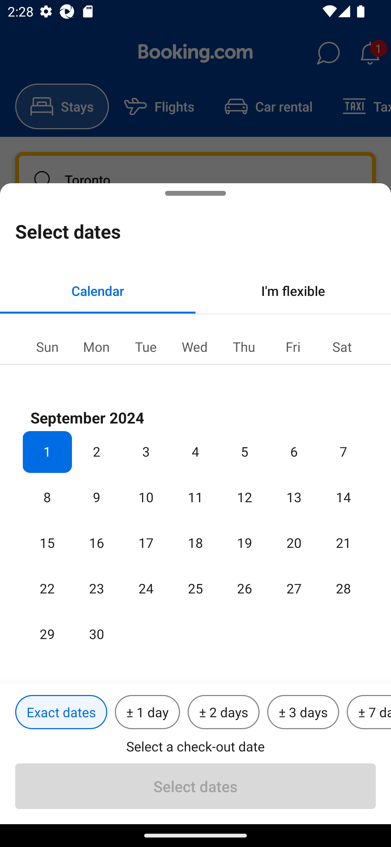 Image resolution: width=391 pixels, height=847 pixels. I want to click on I'm flexible, so click(293, 290).